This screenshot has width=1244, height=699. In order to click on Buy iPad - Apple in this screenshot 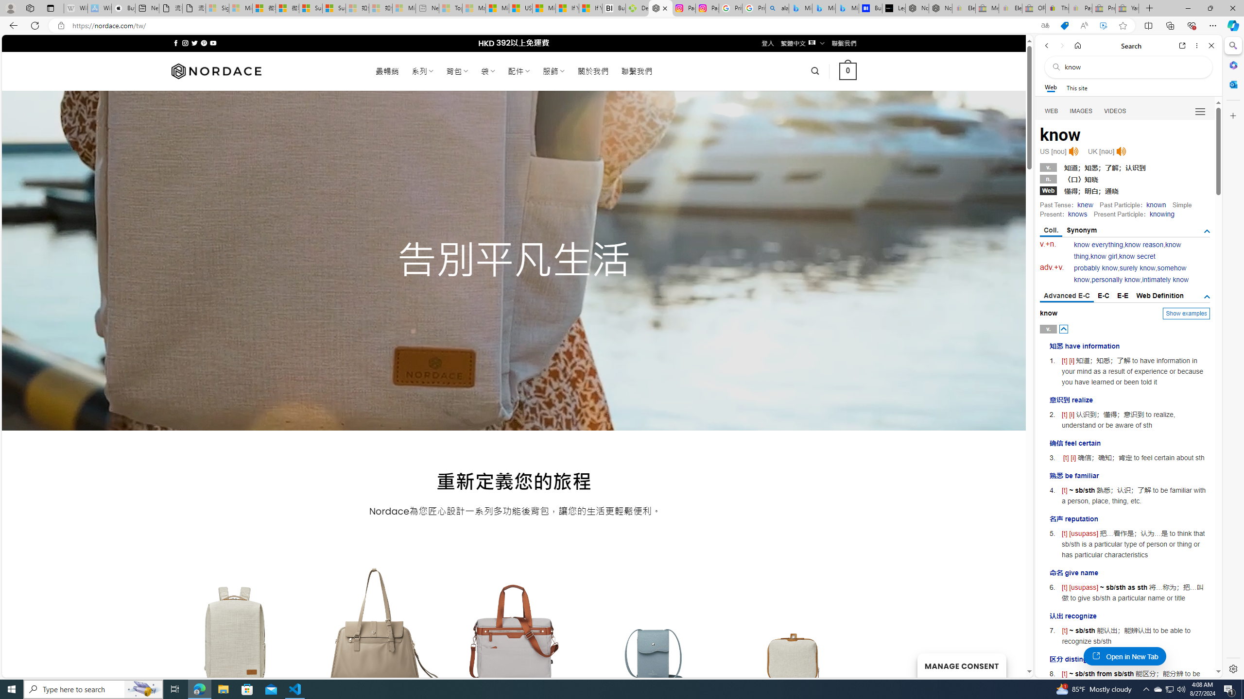, I will do `click(123, 8)`.